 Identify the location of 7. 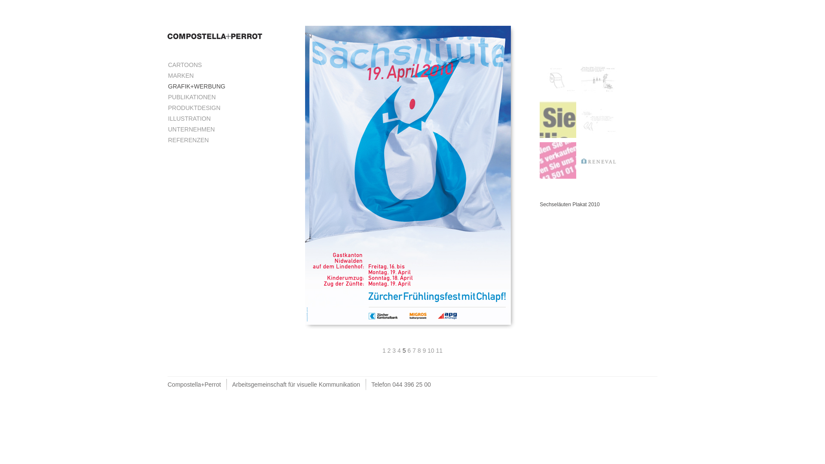
(415, 351).